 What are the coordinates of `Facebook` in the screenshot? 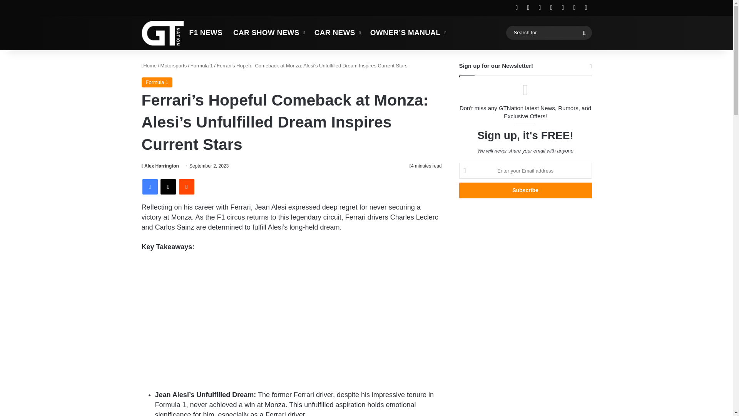 It's located at (150, 187).